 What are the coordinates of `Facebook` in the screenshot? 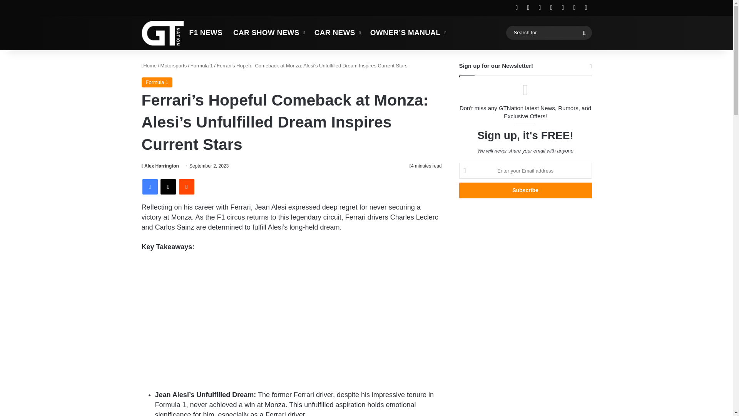 It's located at (150, 187).